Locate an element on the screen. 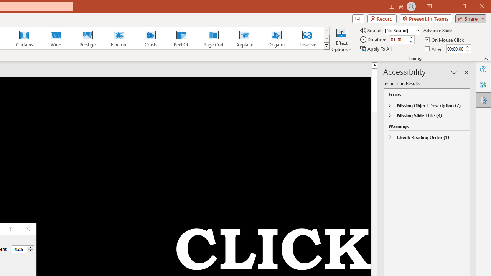  Curtains is located at coordinates (25, 38).